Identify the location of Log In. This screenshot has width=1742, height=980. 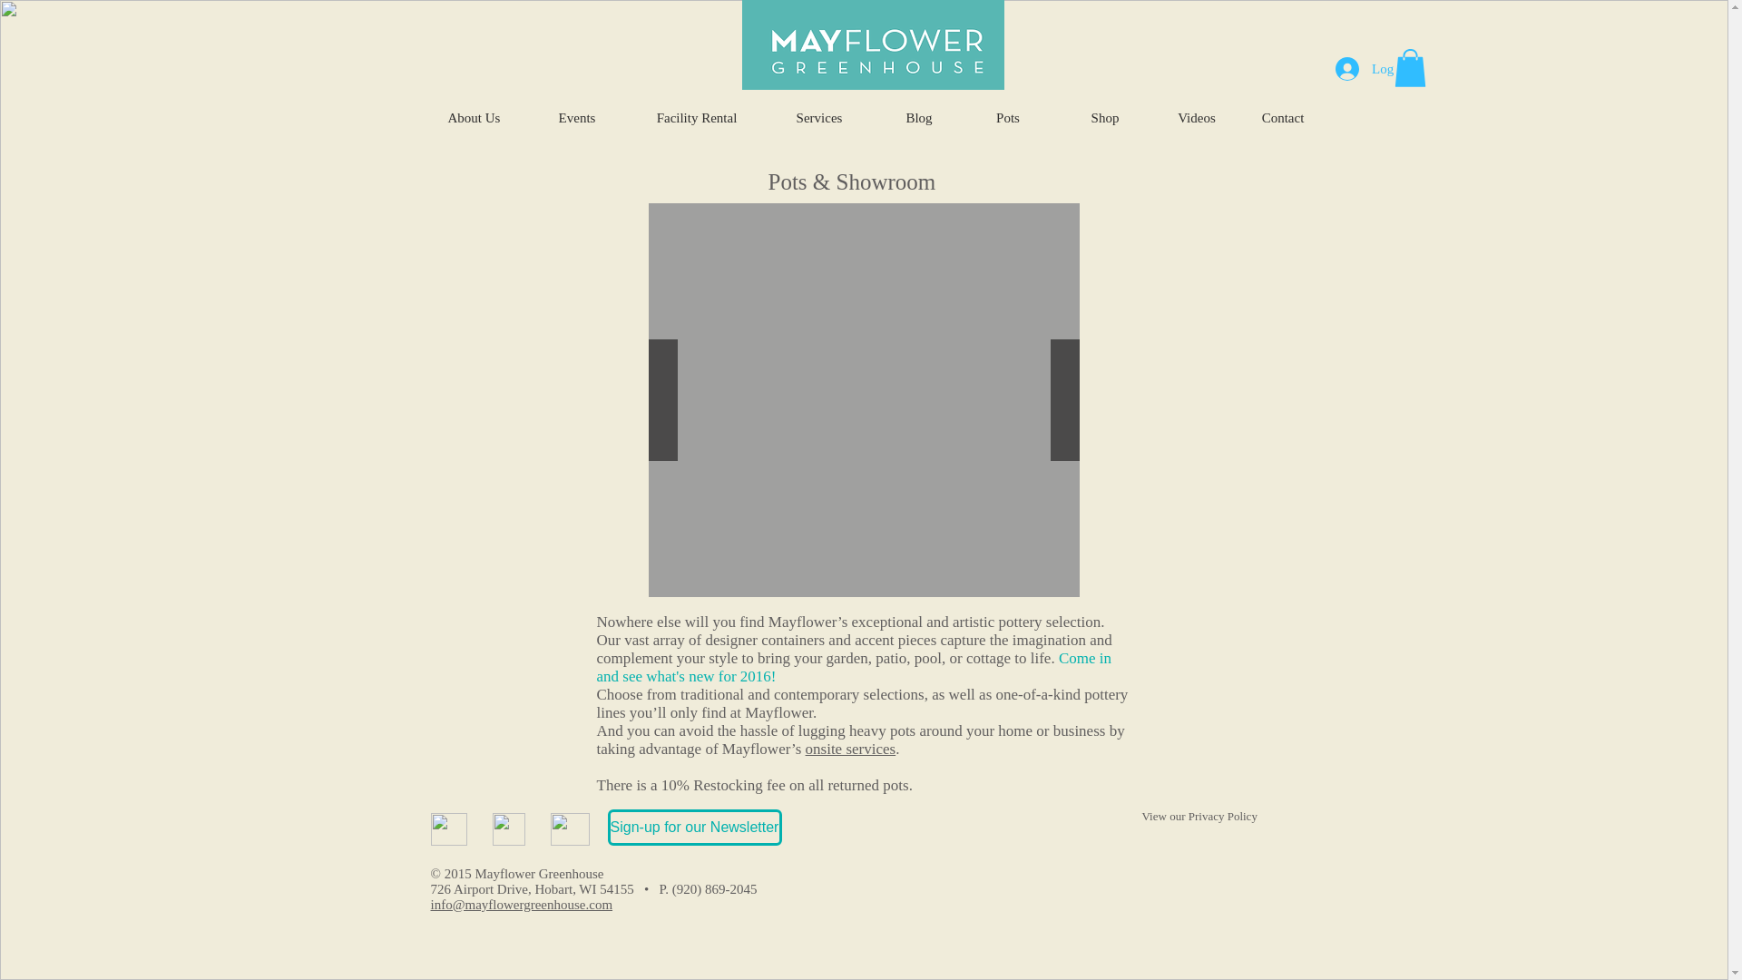
(1372, 69).